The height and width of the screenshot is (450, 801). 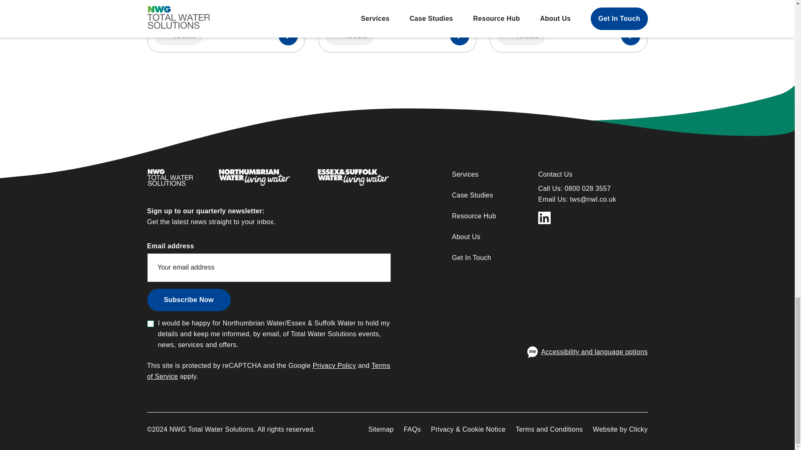 What do you see at coordinates (226, 26) in the screenshot?
I see `Subscribe Now` at bounding box center [226, 26].